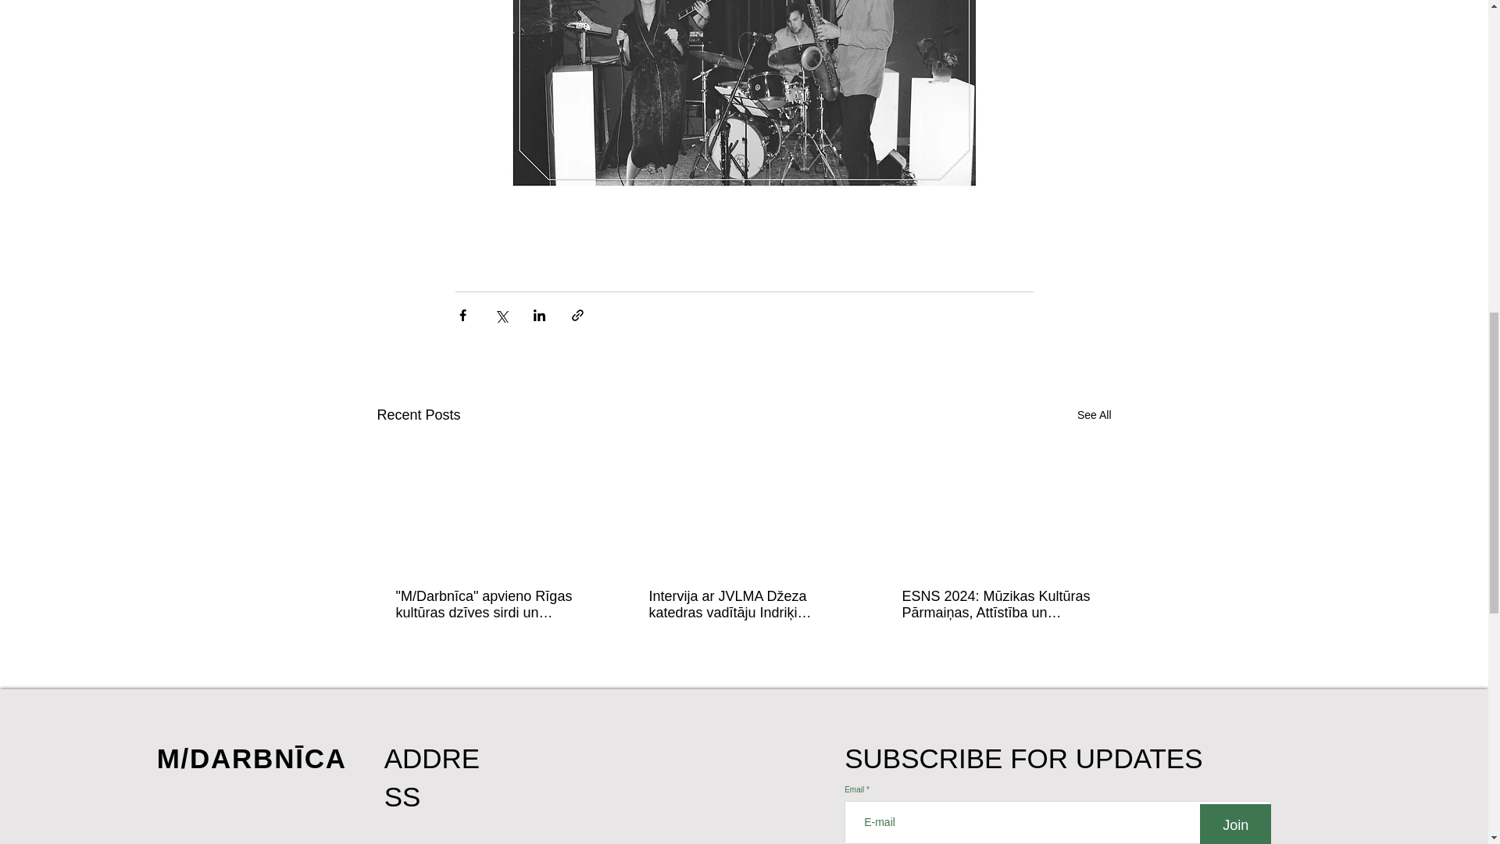 The height and width of the screenshot is (844, 1500). Describe the element at coordinates (1235, 824) in the screenshot. I see `Join` at that location.